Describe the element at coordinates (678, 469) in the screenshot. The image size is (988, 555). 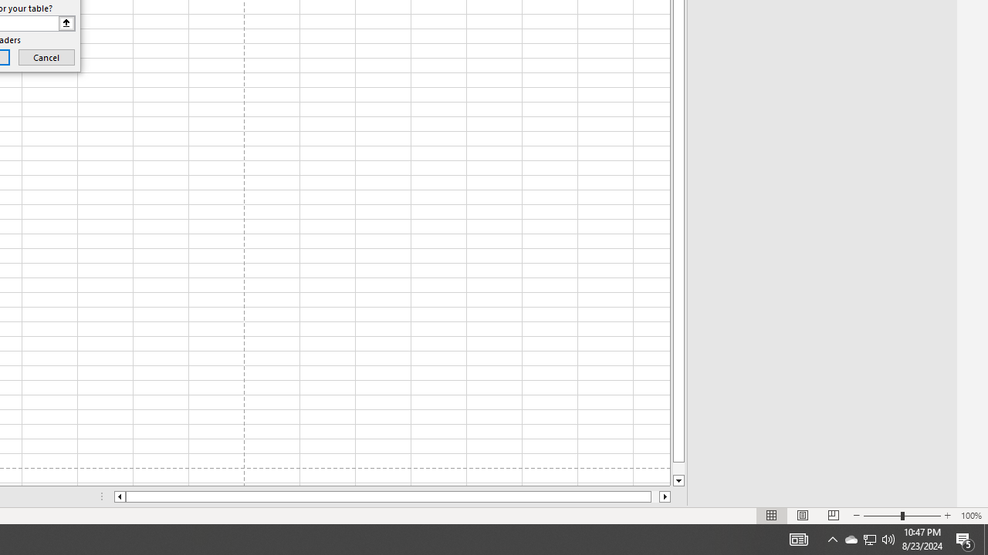
I see `Page down` at that location.